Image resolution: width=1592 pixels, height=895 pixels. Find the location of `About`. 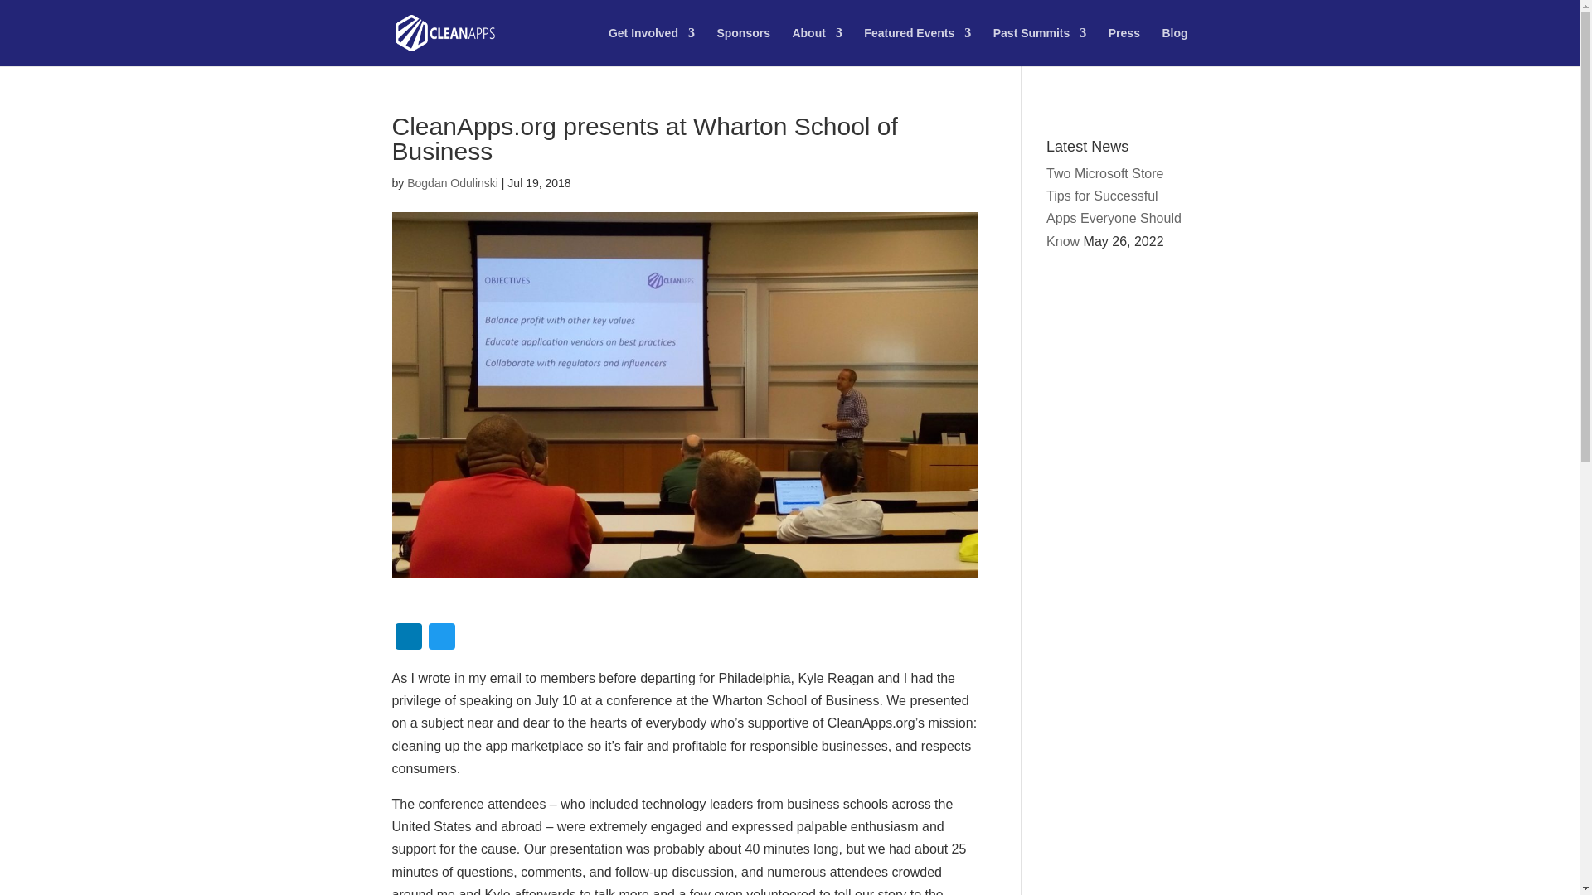

About is located at coordinates (816, 46).